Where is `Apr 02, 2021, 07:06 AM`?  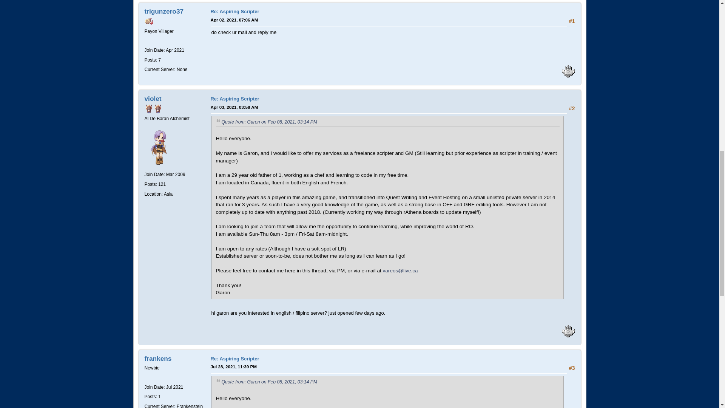
Apr 02, 2021, 07:06 AM is located at coordinates (234, 20).